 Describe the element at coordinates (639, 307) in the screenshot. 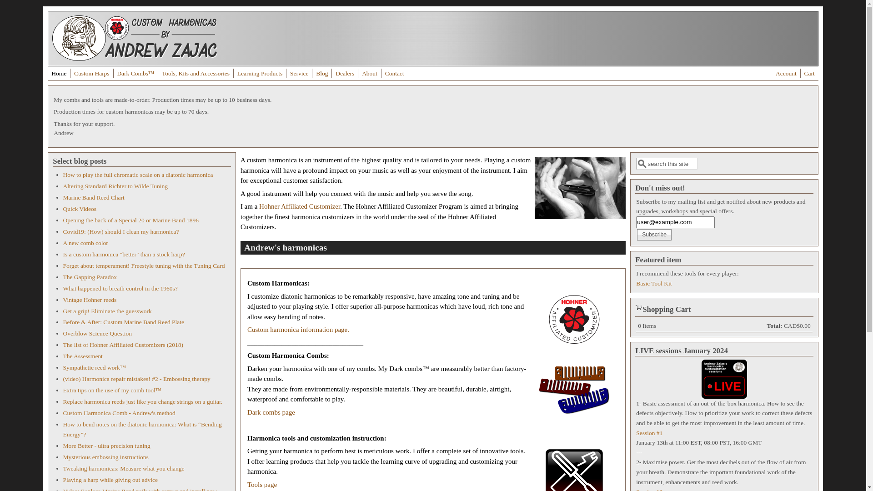

I see `View your shopping cart.` at that location.